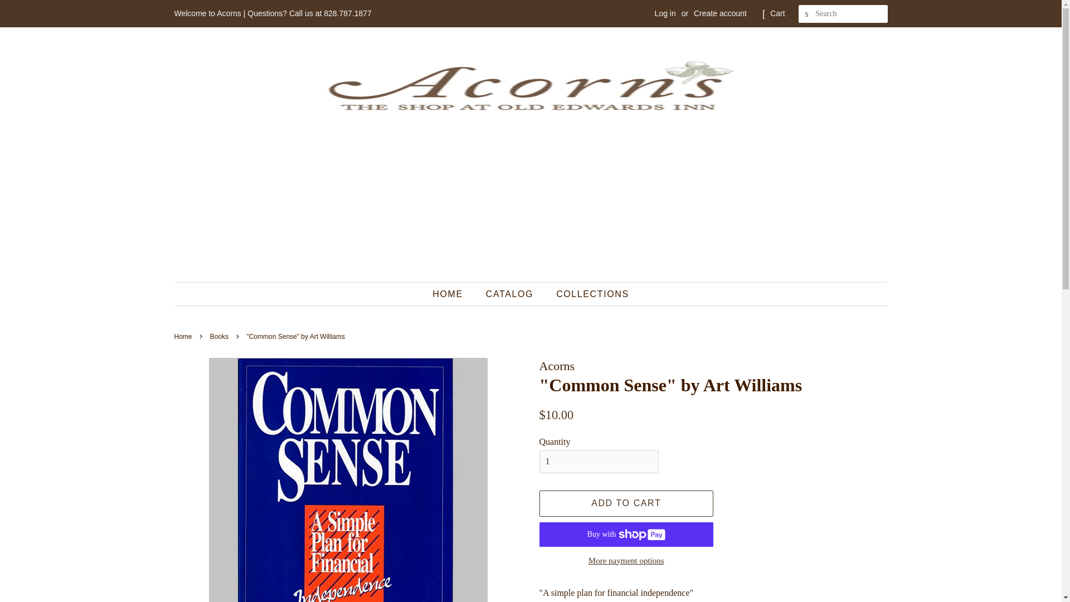 The height and width of the screenshot is (602, 1070). What do you see at coordinates (184, 337) in the screenshot?
I see `Home` at bounding box center [184, 337].